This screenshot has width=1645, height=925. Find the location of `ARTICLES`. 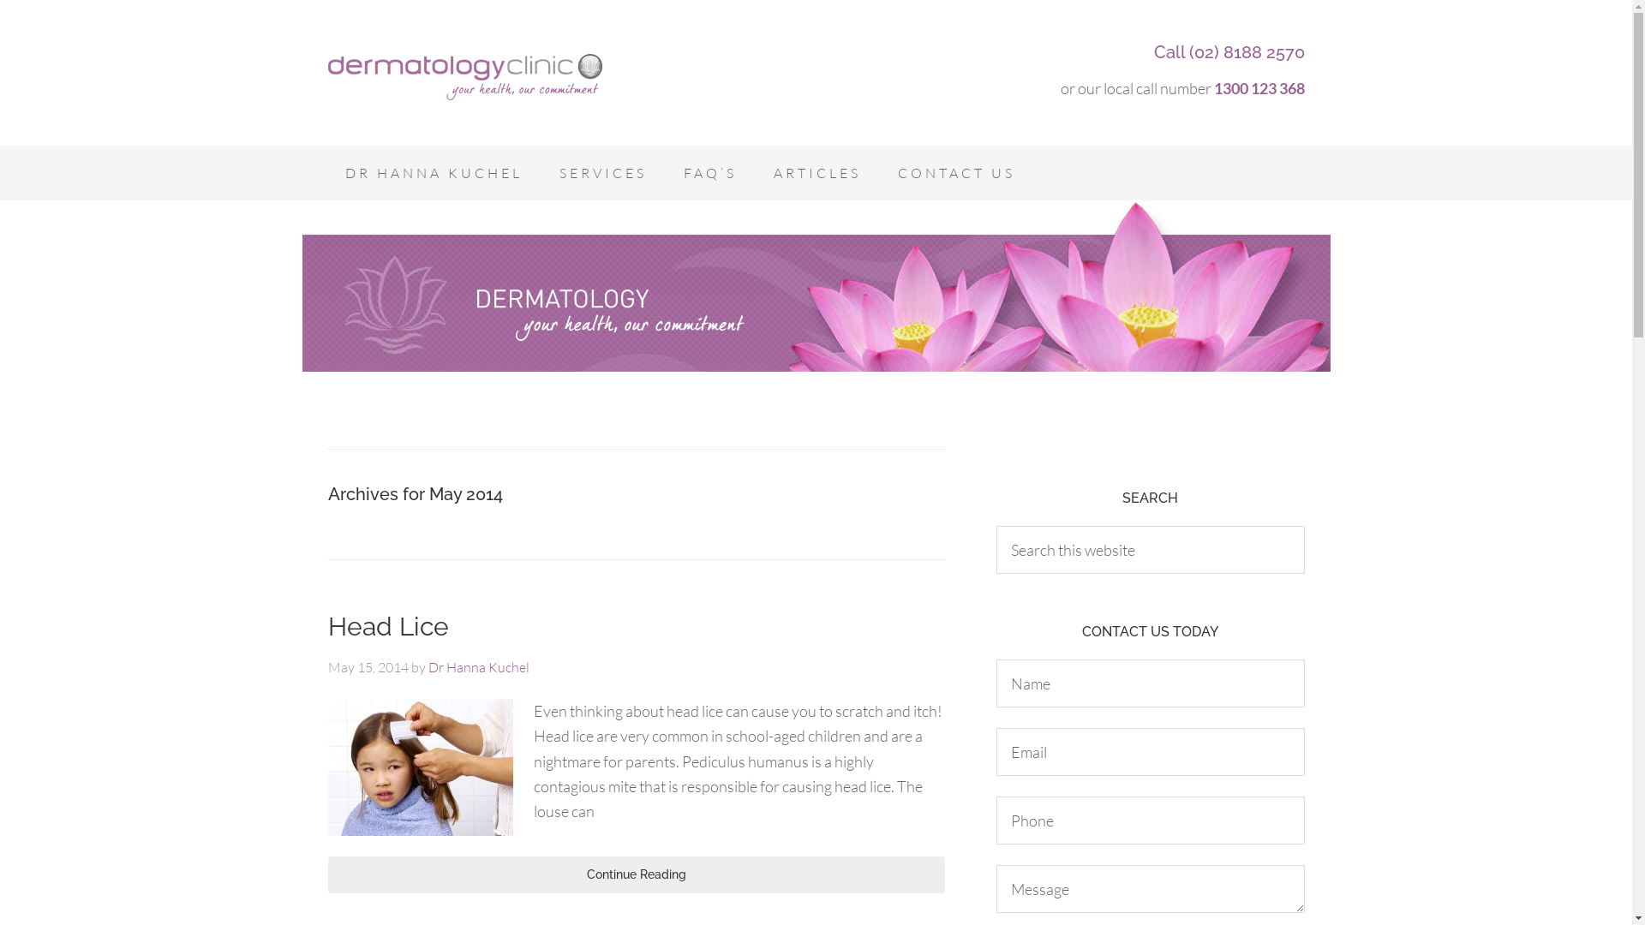

ARTICLES is located at coordinates (817, 173).